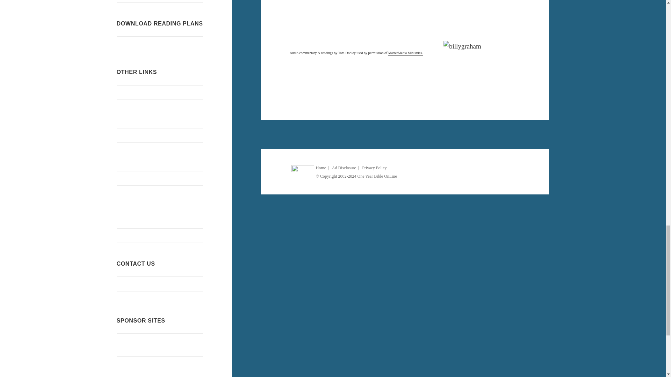 This screenshot has width=671, height=377. What do you see at coordinates (160, 135) in the screenshot?
I see `Where To Look In Times Of Need` at bounding box center [160, 135].